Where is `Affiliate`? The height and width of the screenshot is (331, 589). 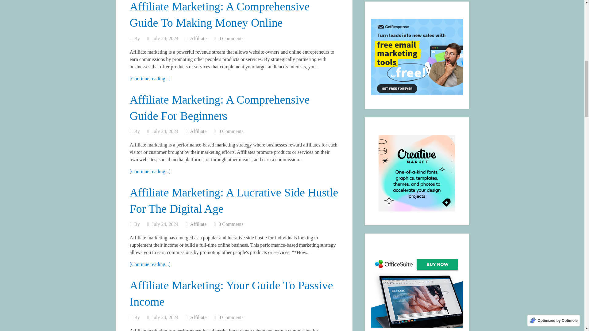
Affiliate is located at coordinates (198, 38).